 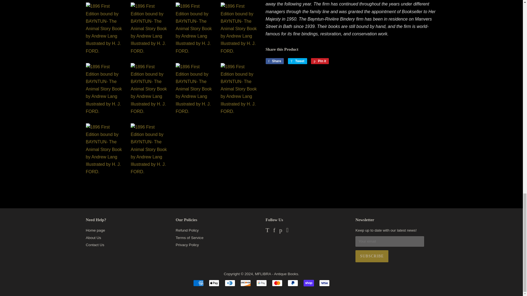 What do you see at coordinates (261, 283) in the screenshot?
I see `Google Pay` at bounding box center [261, 283].